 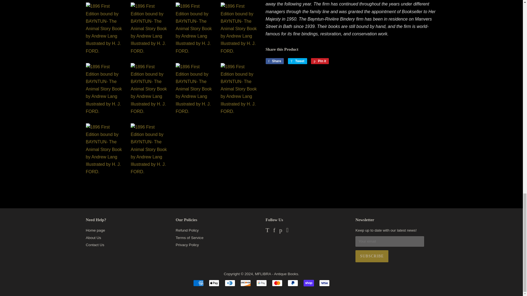 What do you see at coordinates (261, 283) in the screenshot?
I see `Google Pay` at bounding box center [261, 283].